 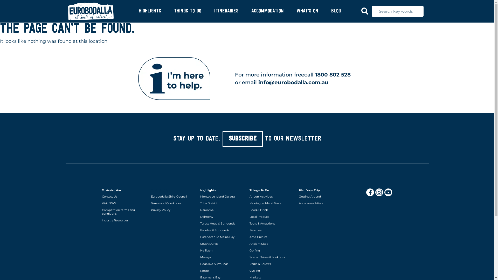 What do you see at coordinates (272, 250) in the screenshot?
I see `Golfing` at bounding box center [272, 250].